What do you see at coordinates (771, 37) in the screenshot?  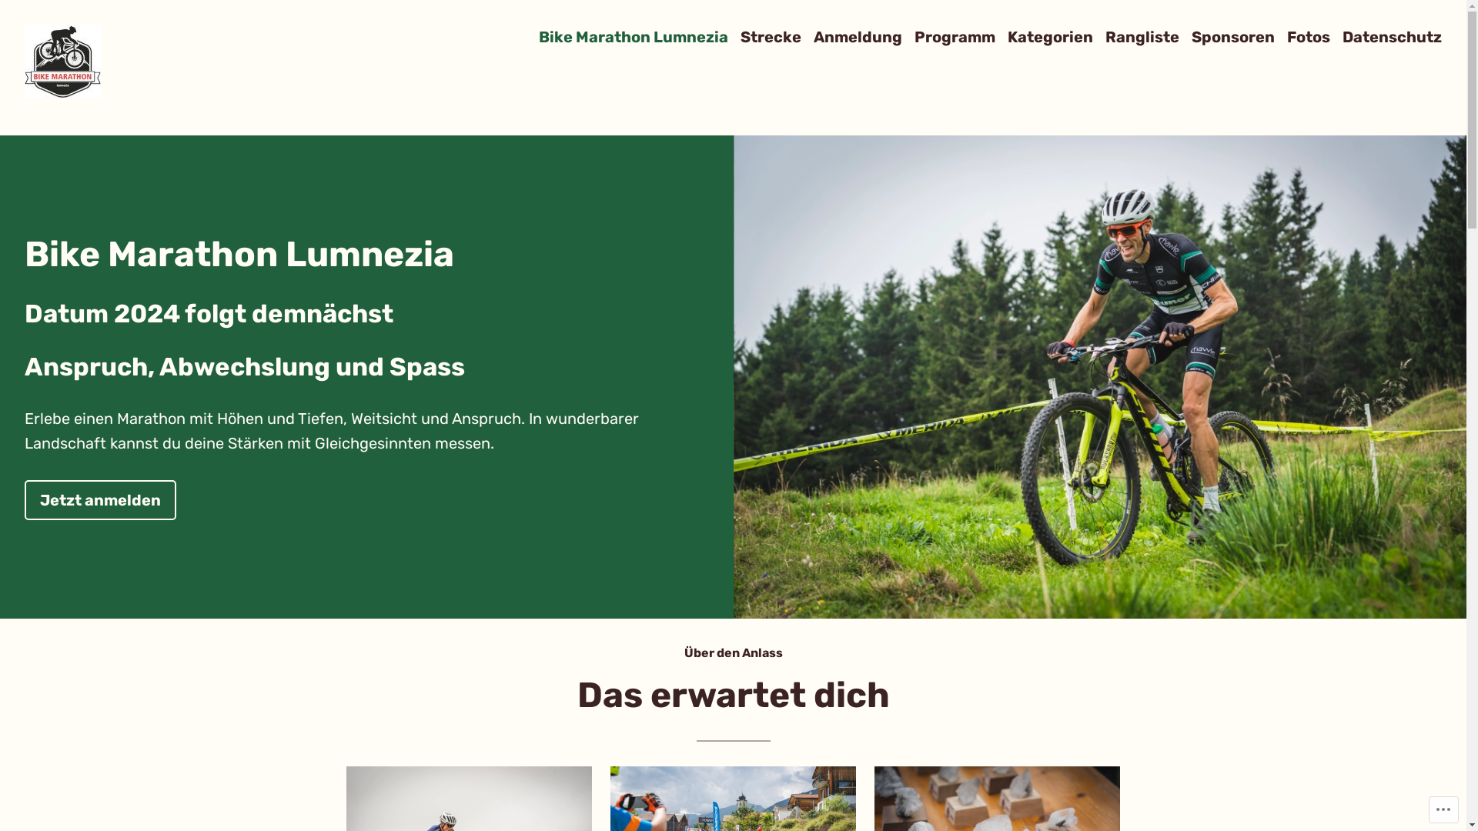 I see `Strecke` at bounding box center [771, 37].